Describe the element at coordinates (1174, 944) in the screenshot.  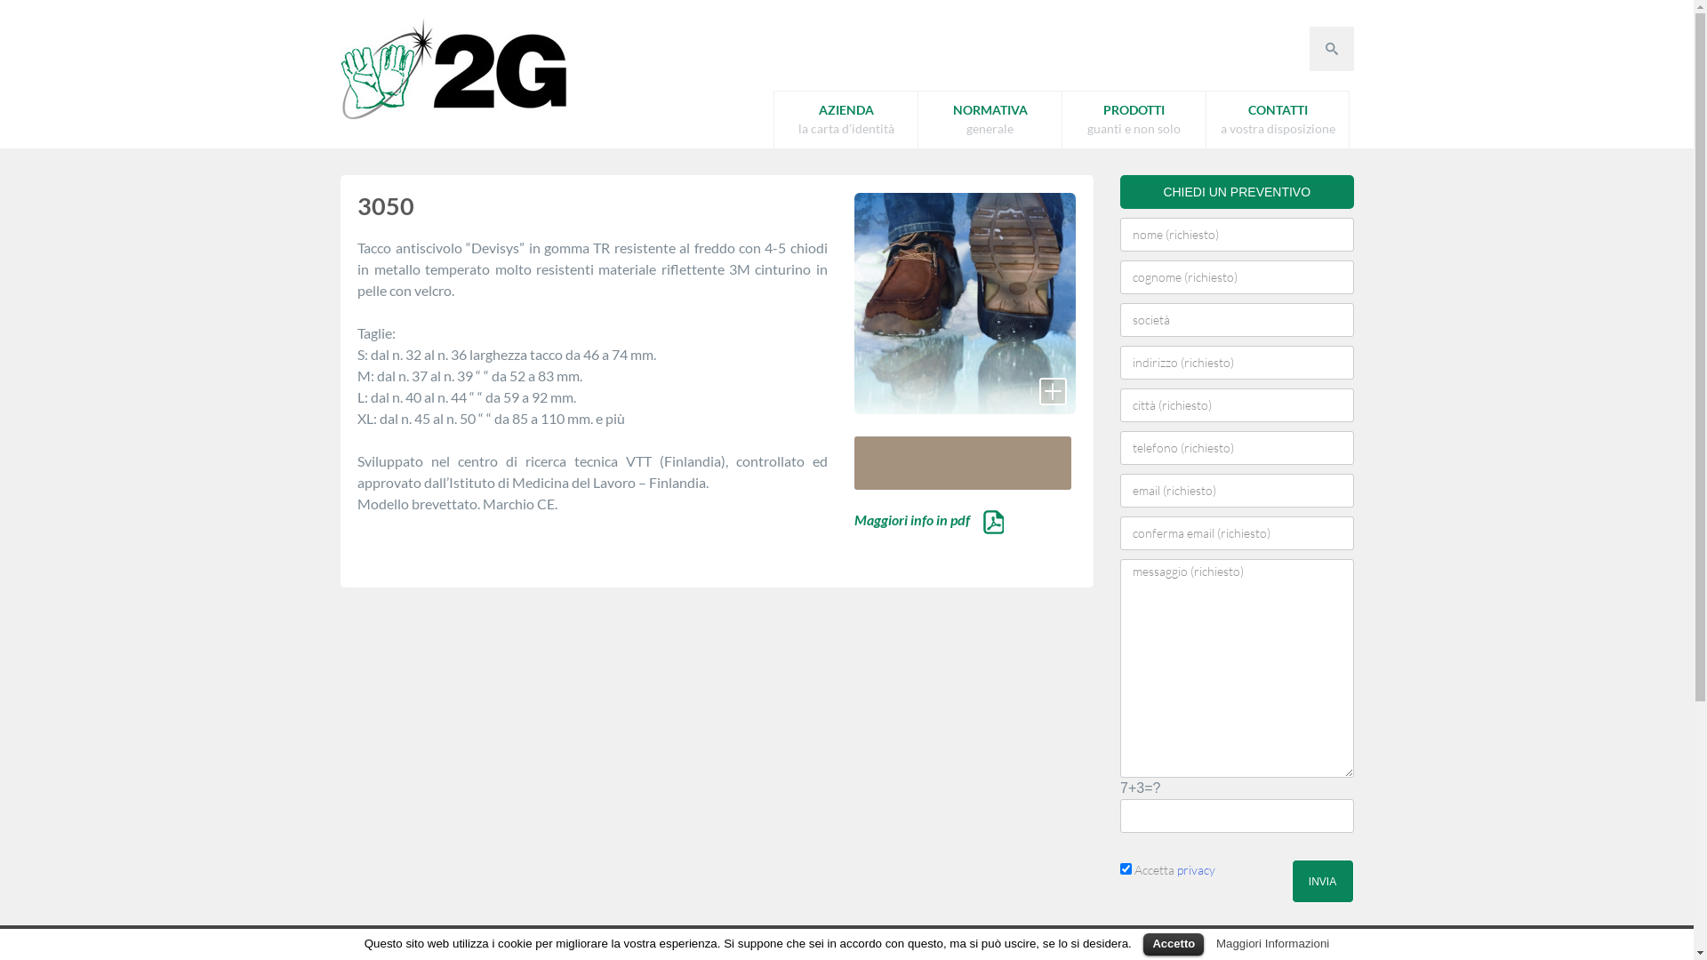
I see `Accetto` at that location.